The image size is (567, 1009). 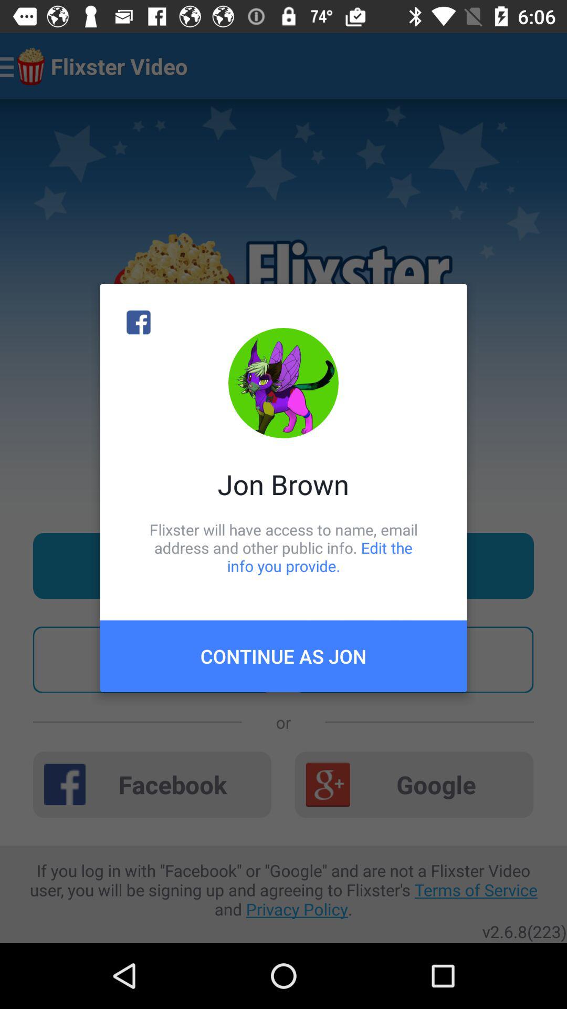 I want to click on open the item above the continue as jon item, so click(x=283, y=548).